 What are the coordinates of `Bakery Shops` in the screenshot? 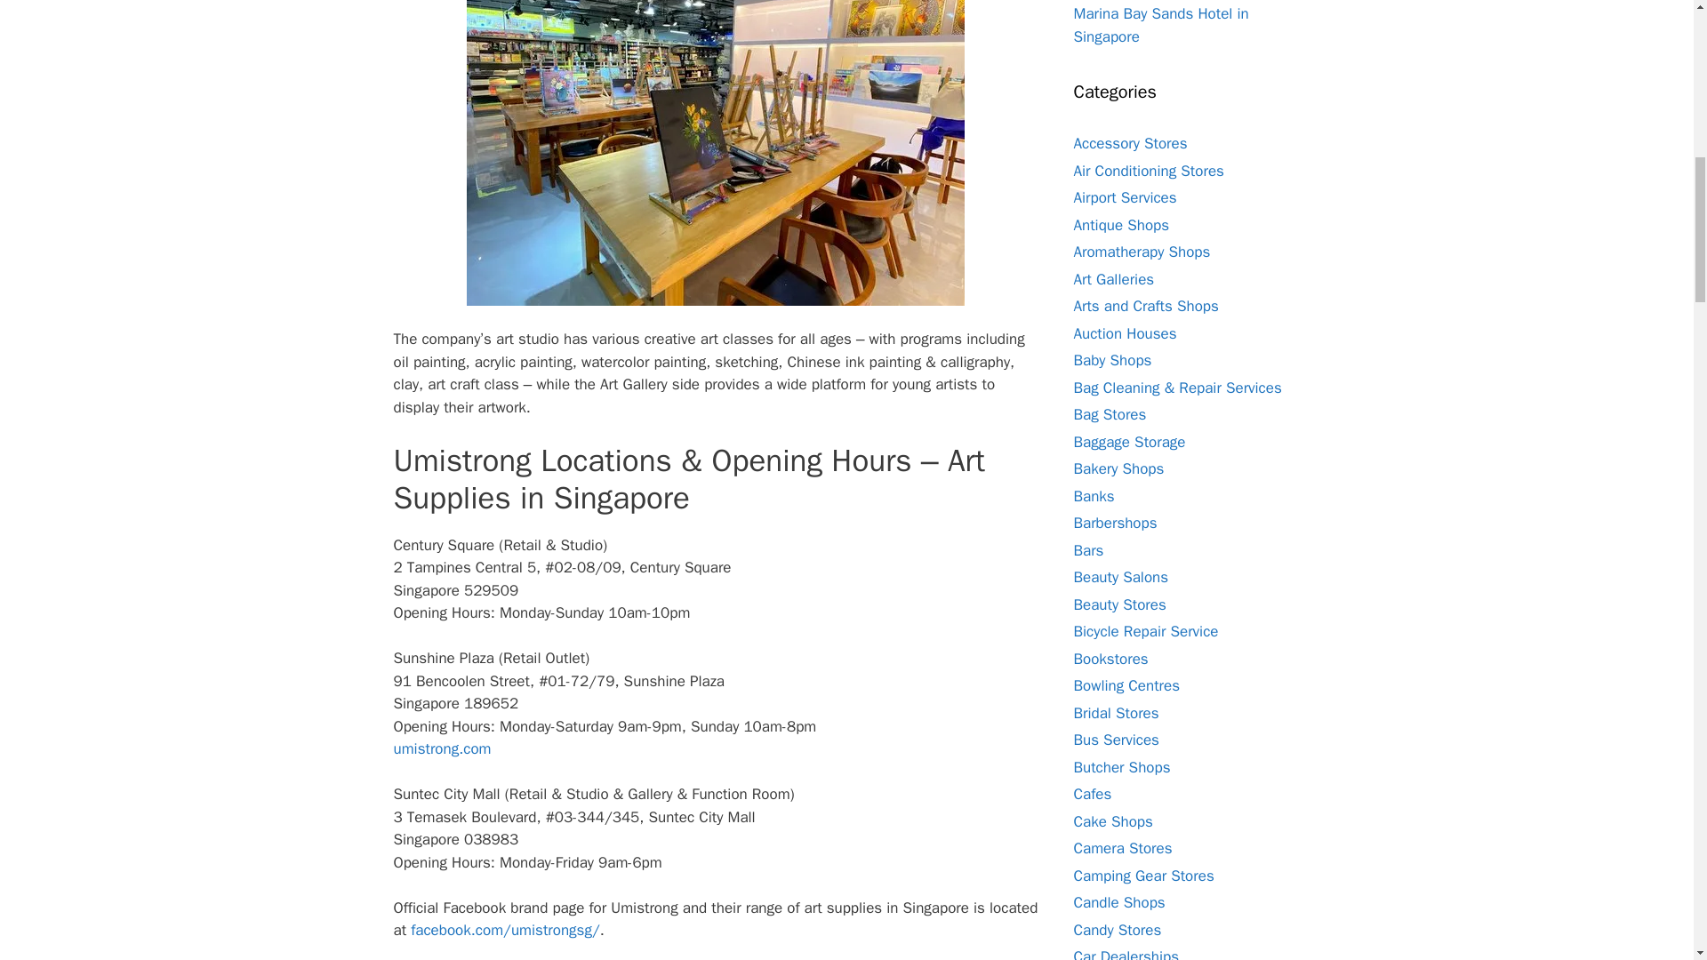 It's located at (1118, 468).